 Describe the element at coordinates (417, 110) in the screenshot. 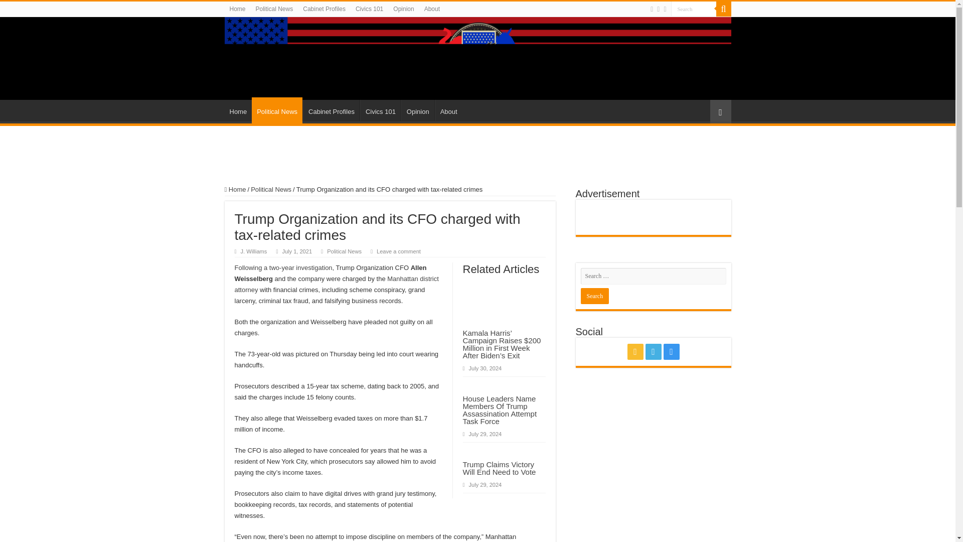

I see `Opinion` at that location.